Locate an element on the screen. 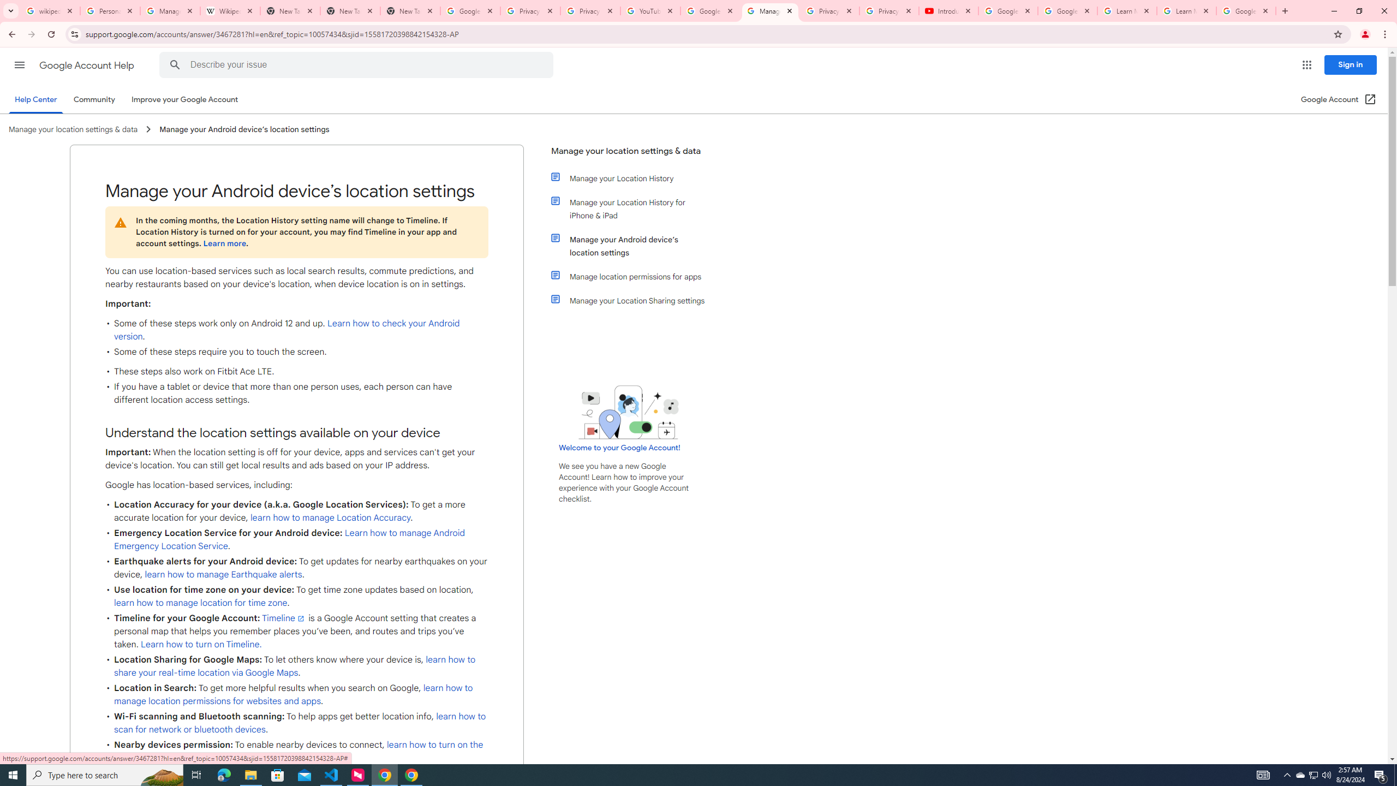 The width and height of the screenshot is (1397, 786). Learn how to check your Android version is located at coordinates (287, 330).